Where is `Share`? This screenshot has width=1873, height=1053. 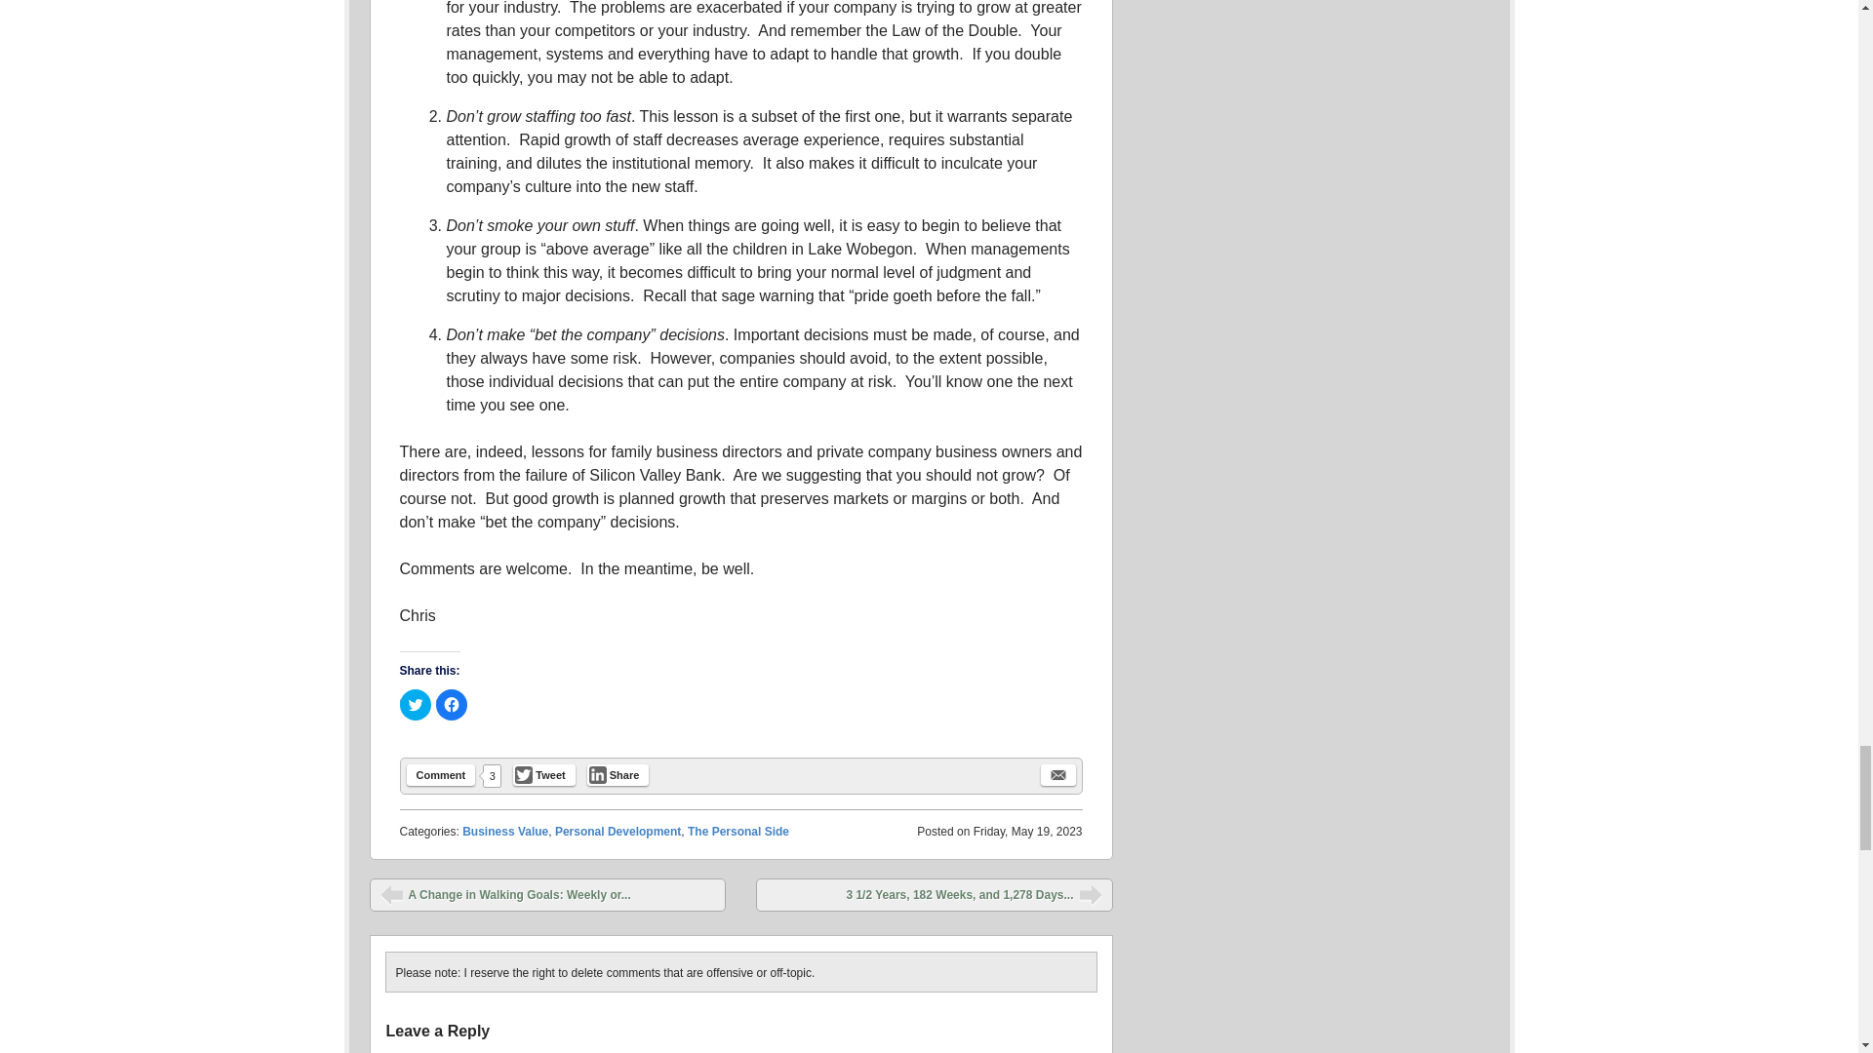
Share is located at coordinates (618, 774).